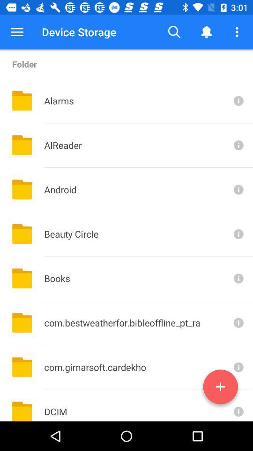 The width and height of the screenshot is (253, 451). I want to click on get more info, so click(238, 101).